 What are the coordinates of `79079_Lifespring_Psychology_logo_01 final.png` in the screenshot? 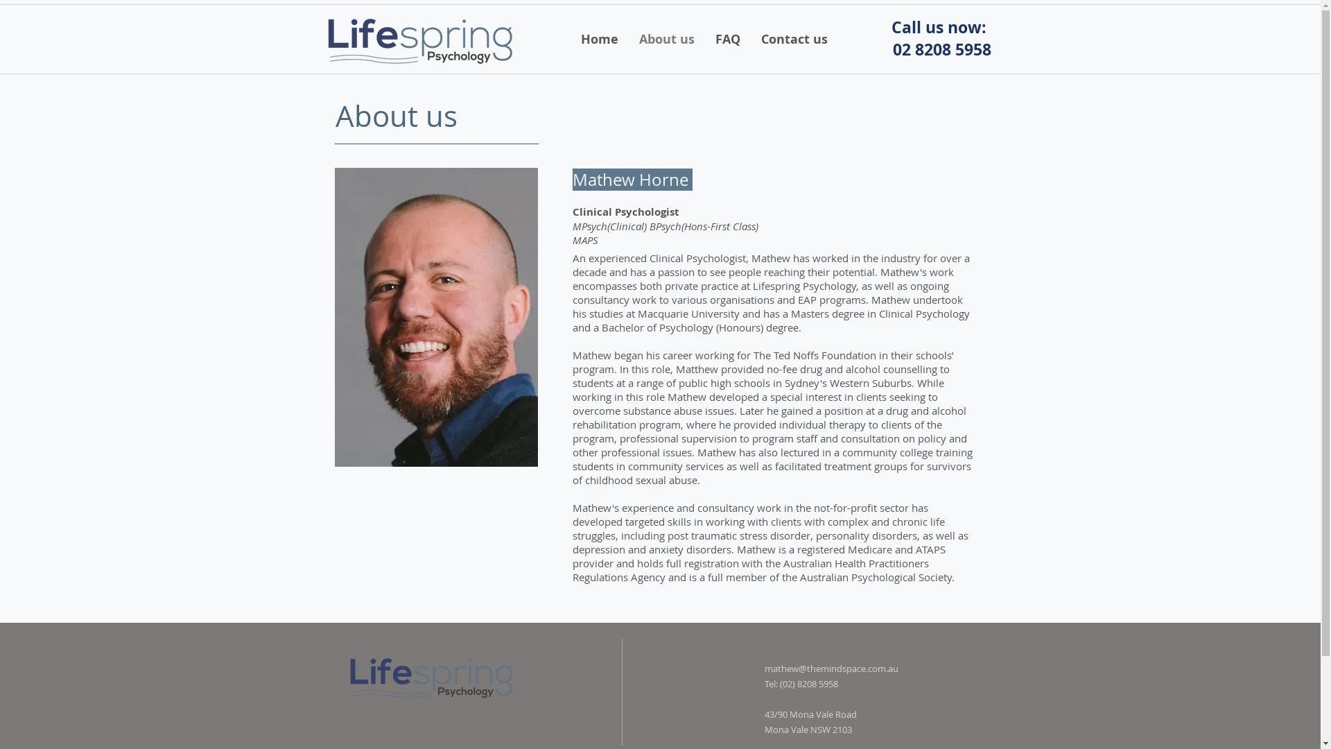 It's located at (420, 40).